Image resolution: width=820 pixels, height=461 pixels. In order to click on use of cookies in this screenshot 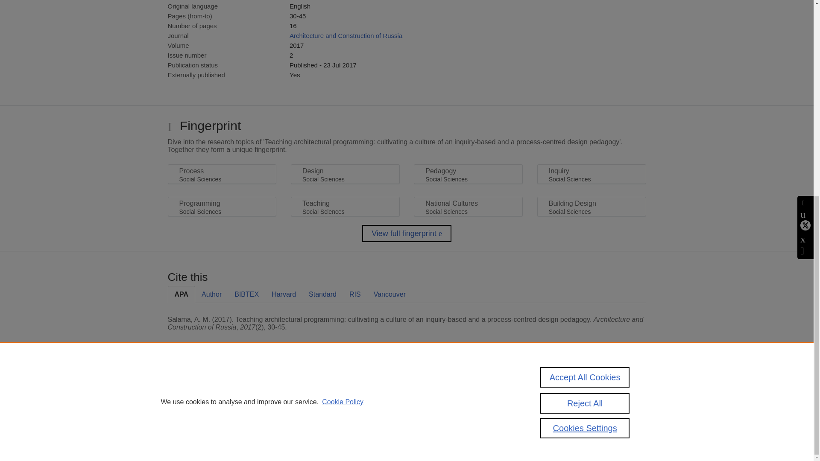, I will do `click(448, 416)`.